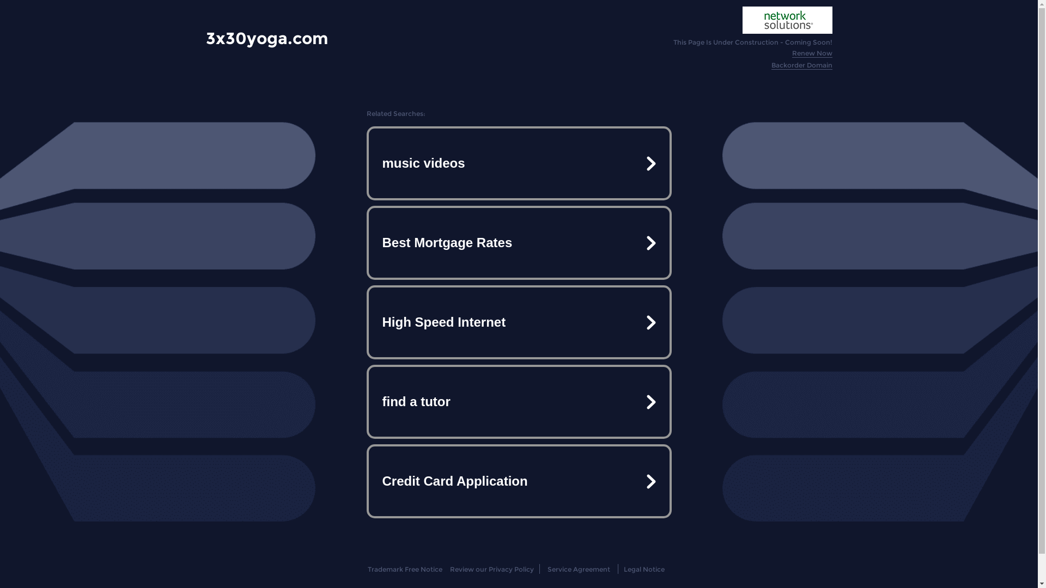 This screenshot has height=588, width=1046. Describe the element at coordinates (491, 569) in the screenshot. I see `Review our Privacy Policy` at that location.